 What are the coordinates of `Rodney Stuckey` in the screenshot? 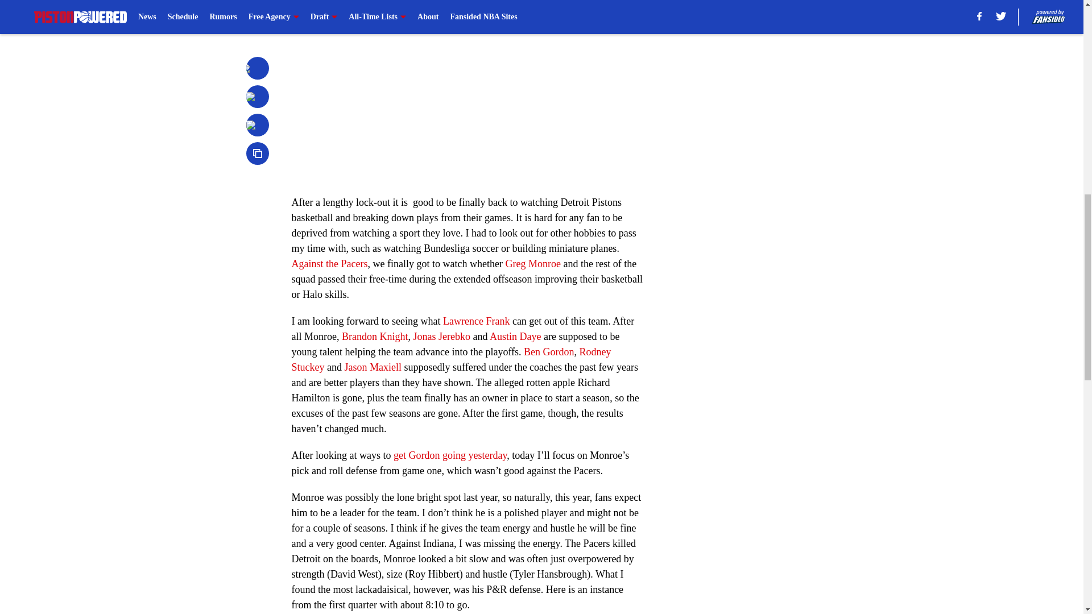 It's located at (450, 359).